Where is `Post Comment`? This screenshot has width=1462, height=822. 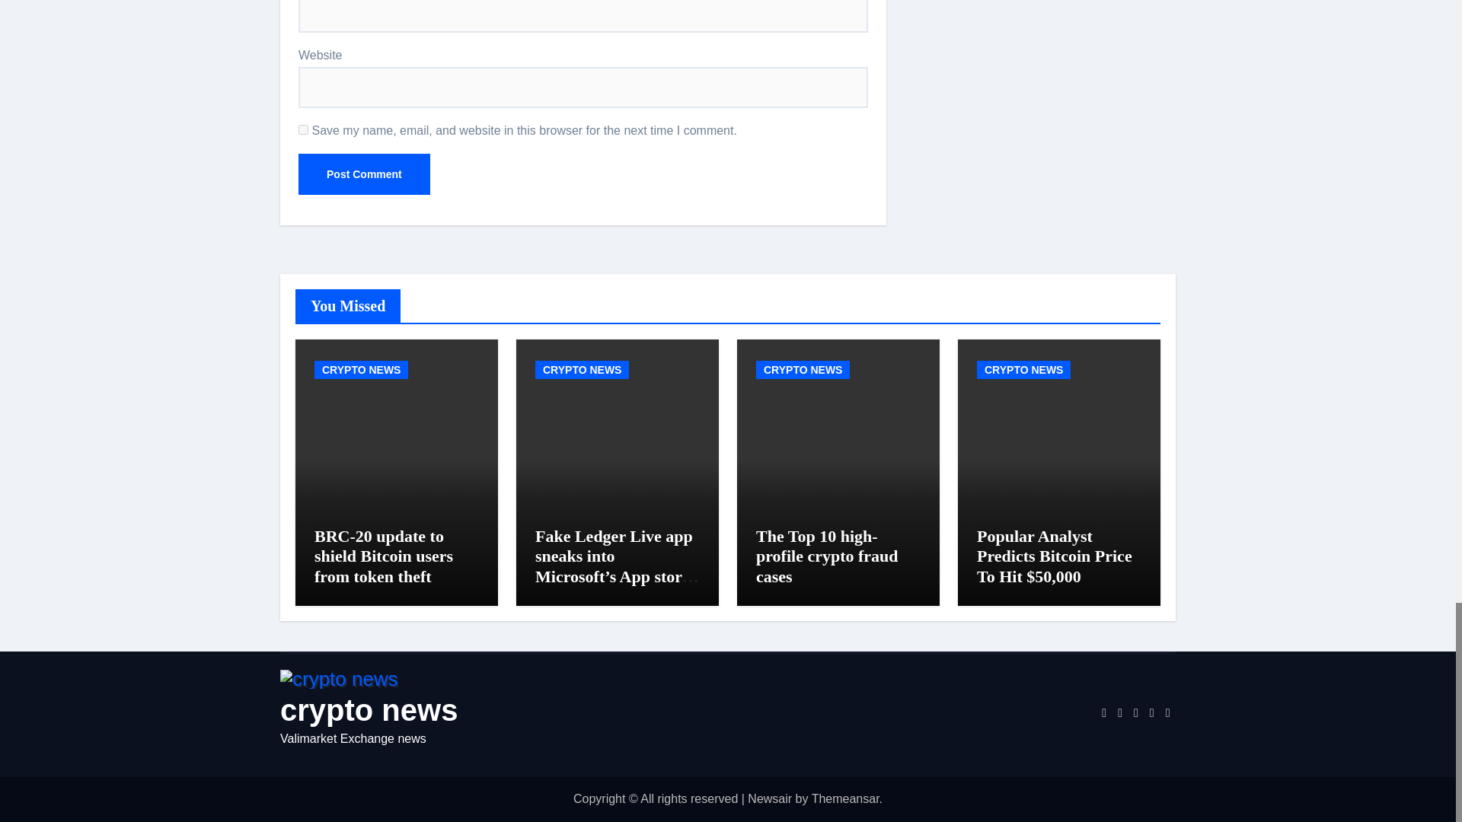
Post Comment is located at coordinates (364, 174).